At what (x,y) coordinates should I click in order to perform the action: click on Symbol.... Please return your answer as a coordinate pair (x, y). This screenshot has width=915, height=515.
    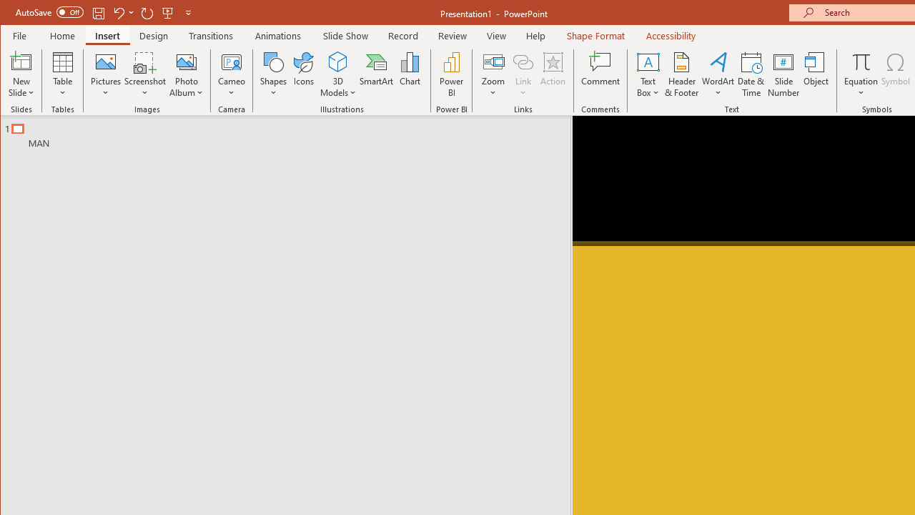
    Looking at the image, I should click on (896, 74).